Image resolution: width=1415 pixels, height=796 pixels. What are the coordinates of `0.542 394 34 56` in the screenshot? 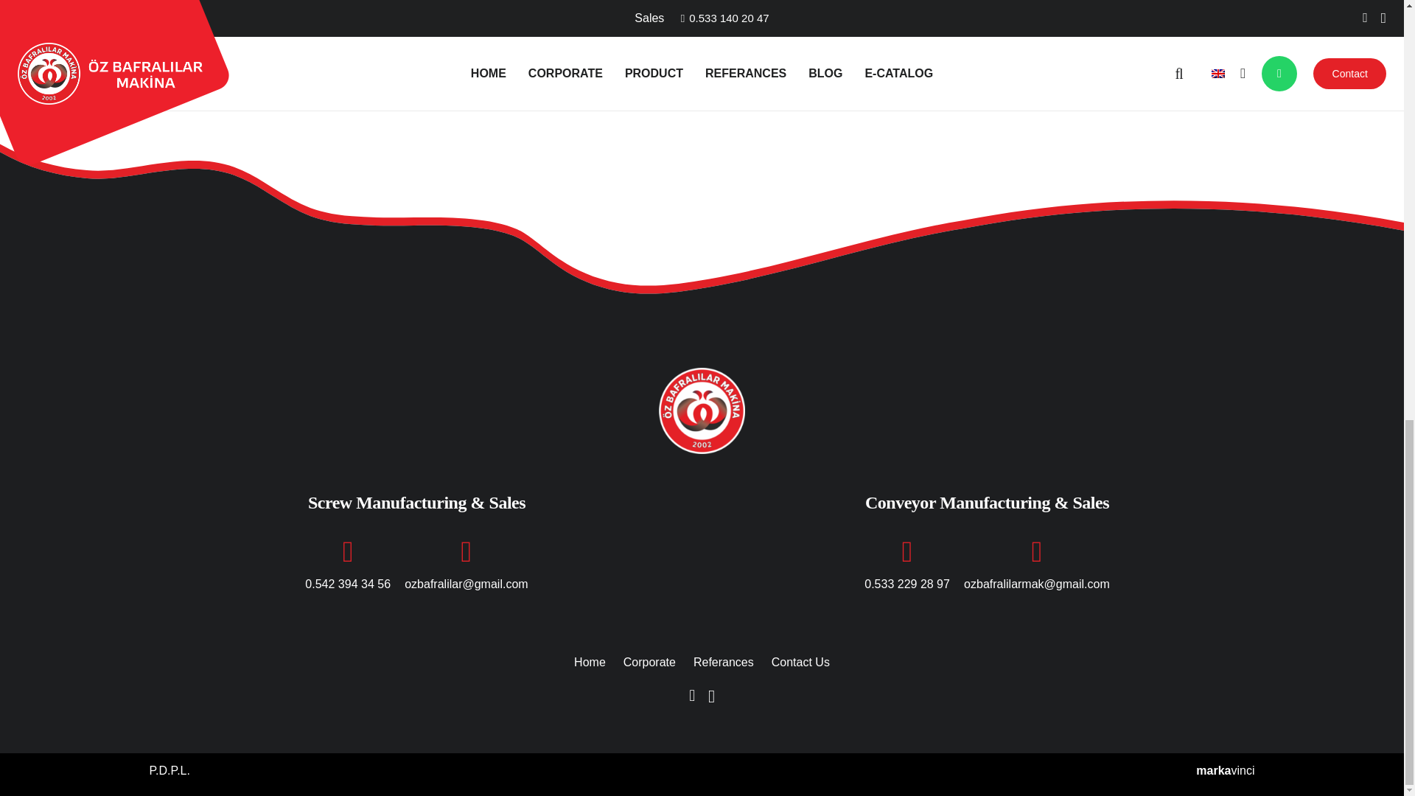 It's located at (348, 584).